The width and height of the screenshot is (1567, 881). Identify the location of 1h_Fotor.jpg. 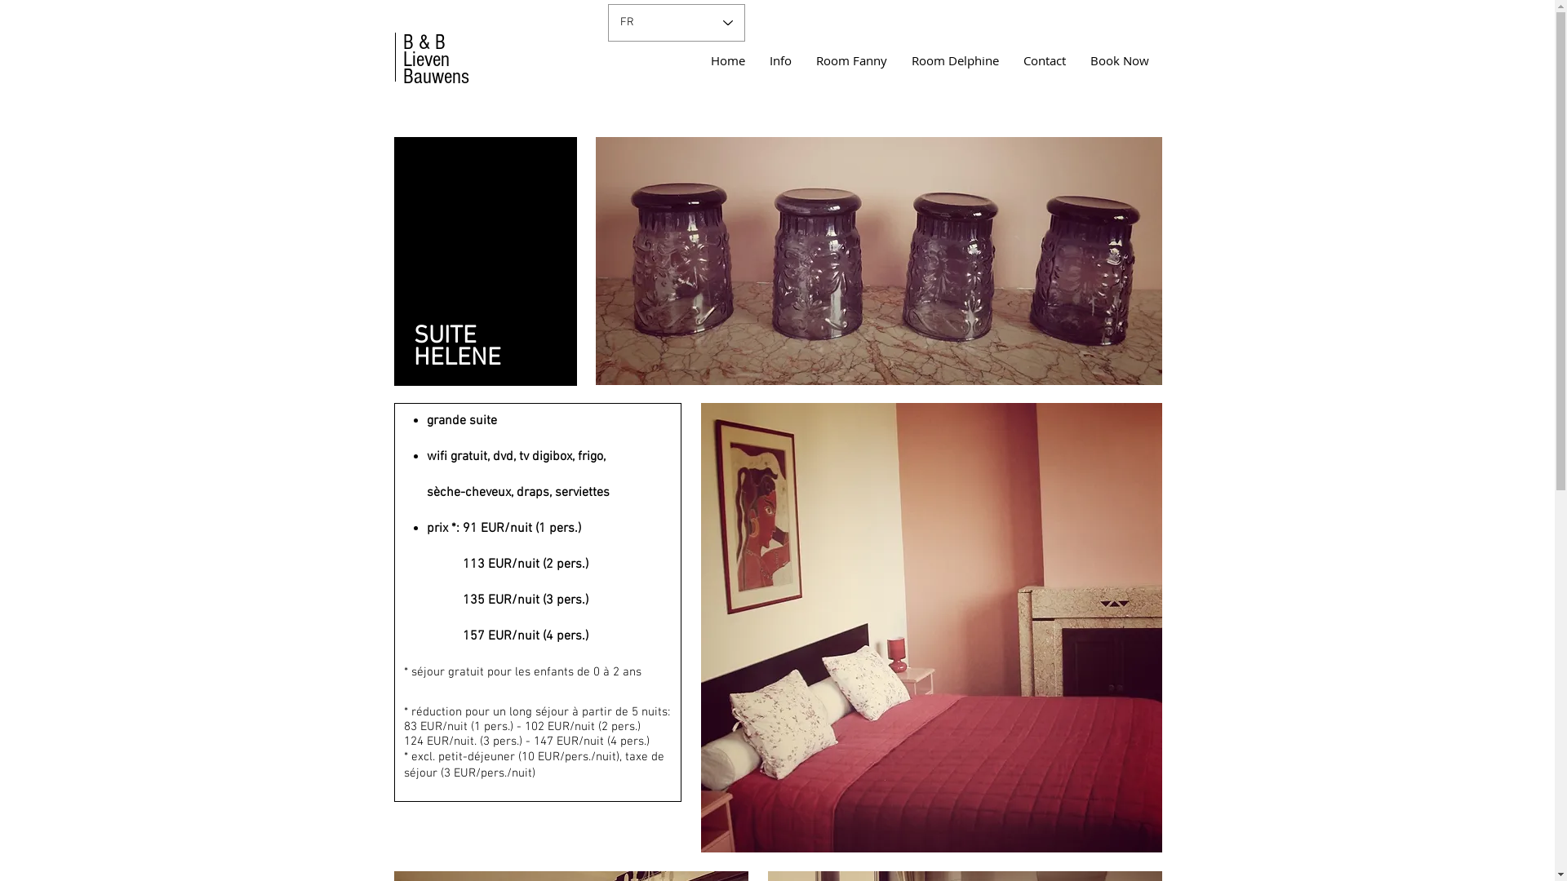
(930, 628).